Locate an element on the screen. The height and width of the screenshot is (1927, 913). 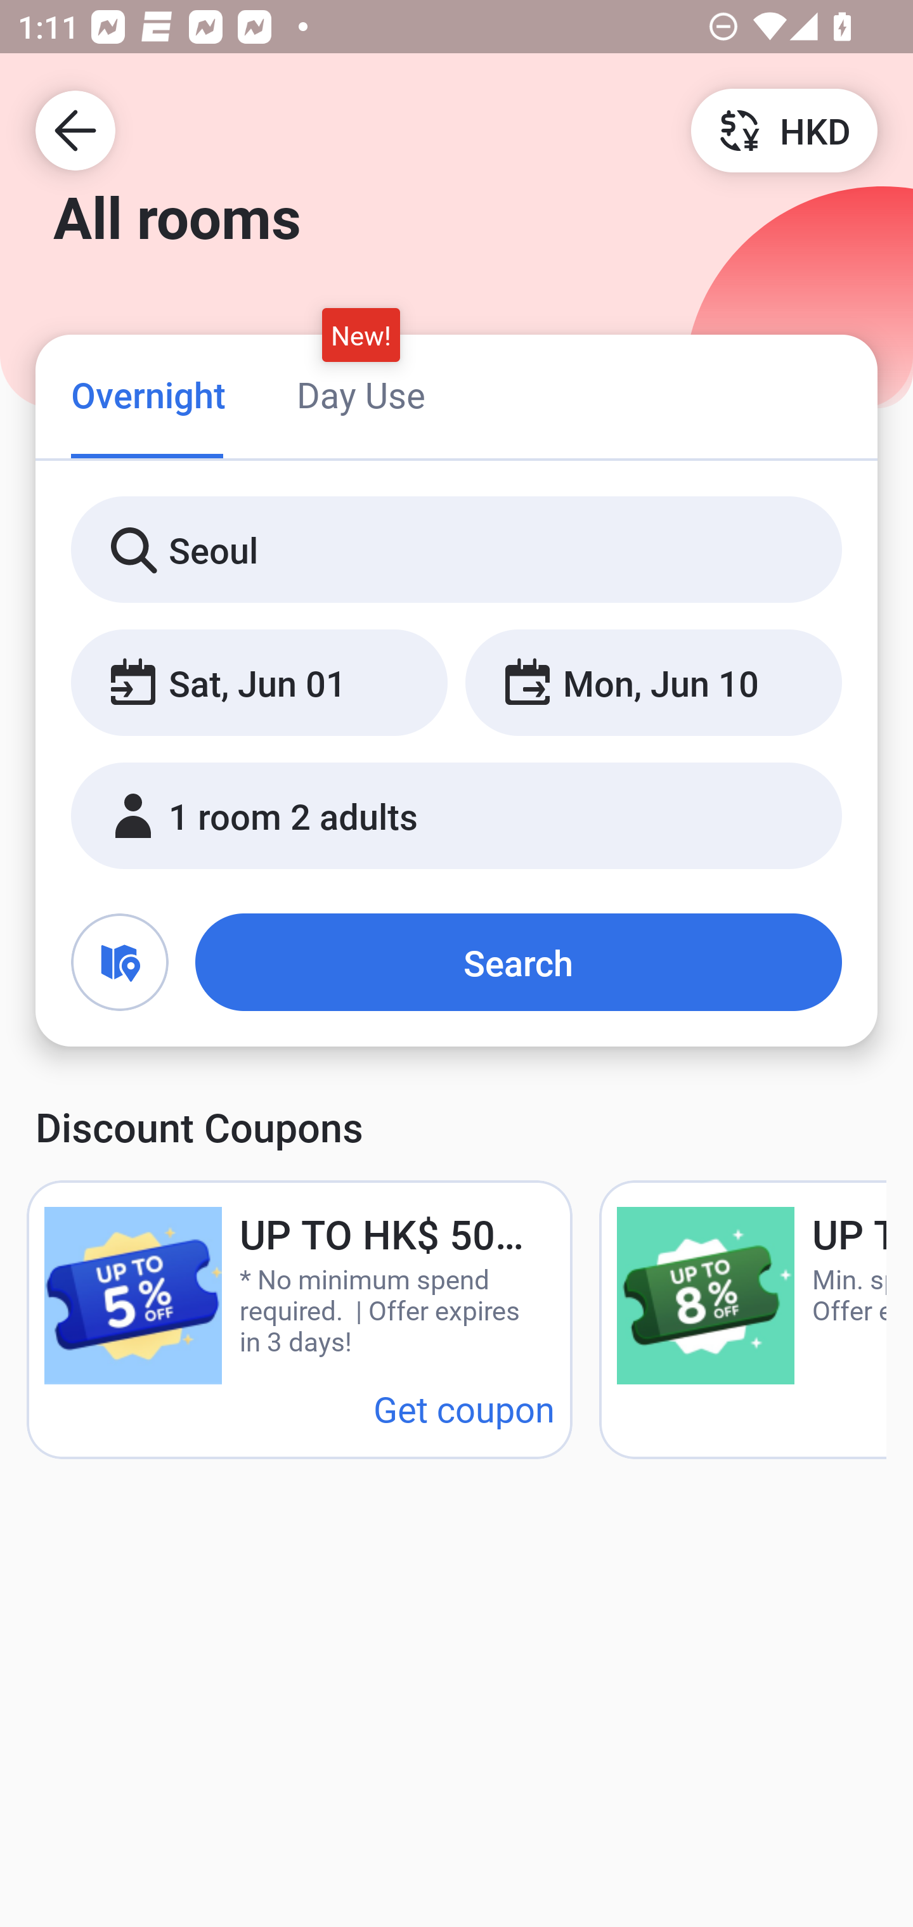
1 room 2 adults is located at coordinates (456, 816).